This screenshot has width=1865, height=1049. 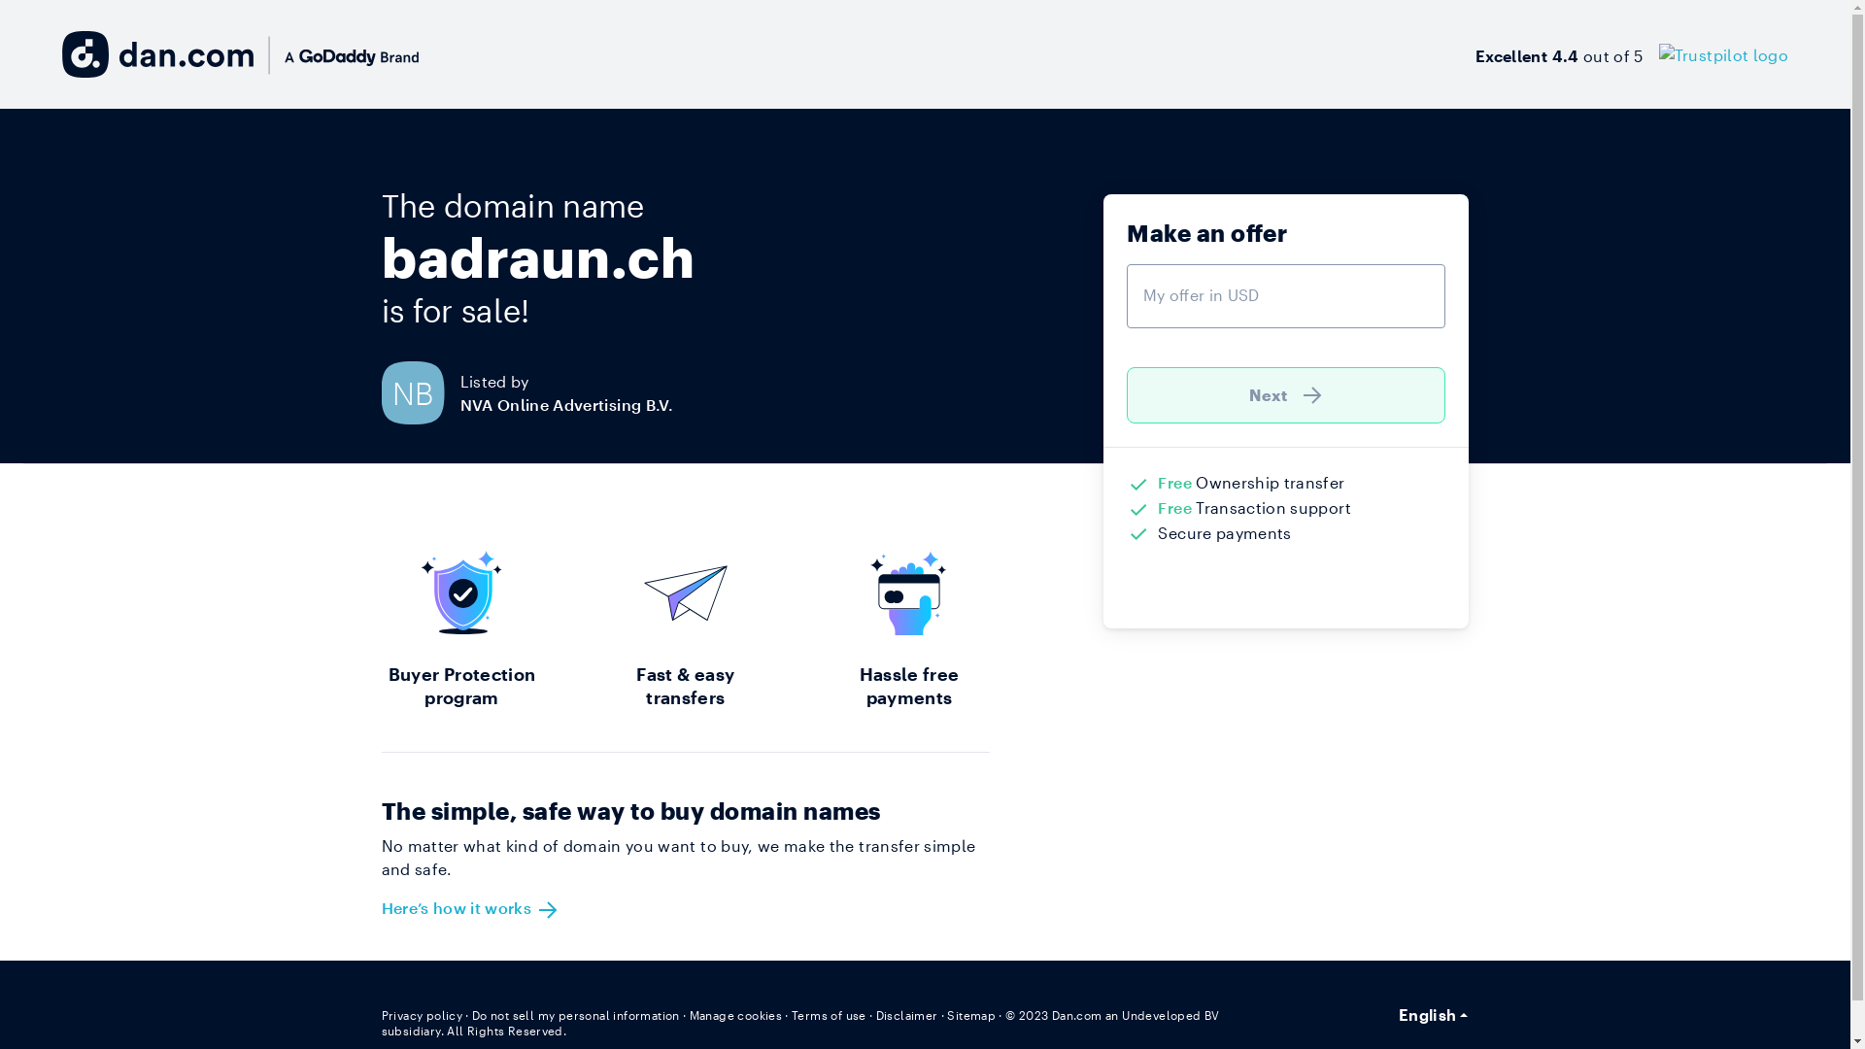 I want to click on Privacy policy, so click(x=422, y=1015).